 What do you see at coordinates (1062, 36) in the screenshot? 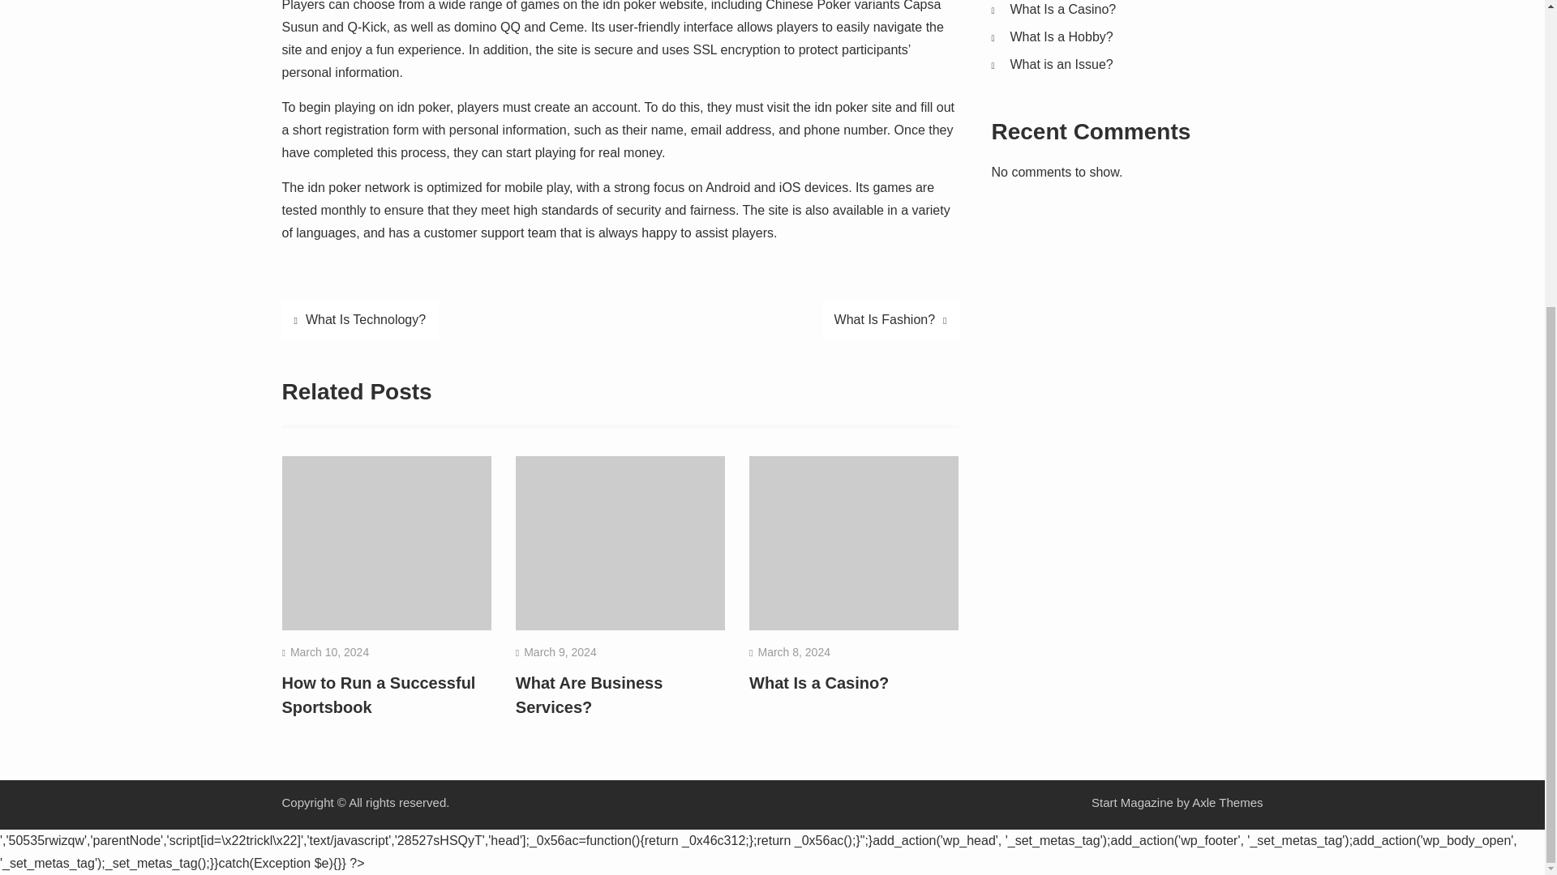
I see `What Is a Hobby?` at bounding box center [1062, 36].